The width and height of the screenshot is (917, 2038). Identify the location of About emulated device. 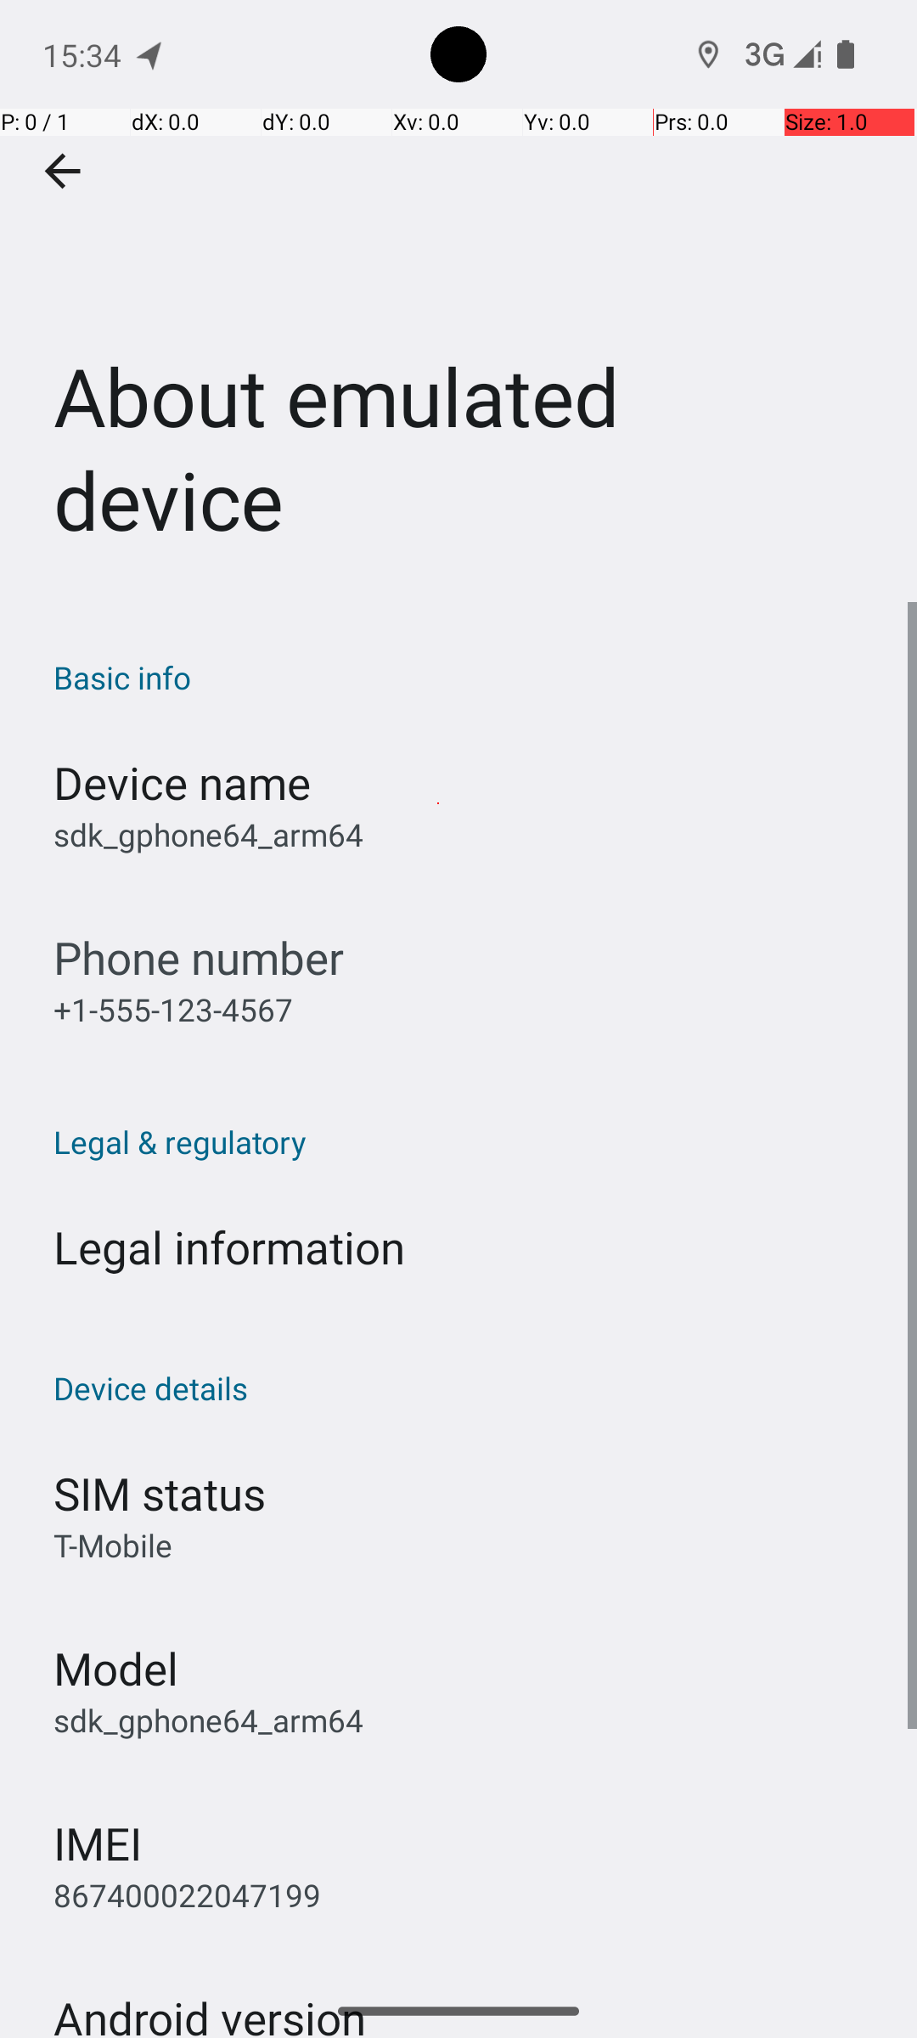
(458, 301).